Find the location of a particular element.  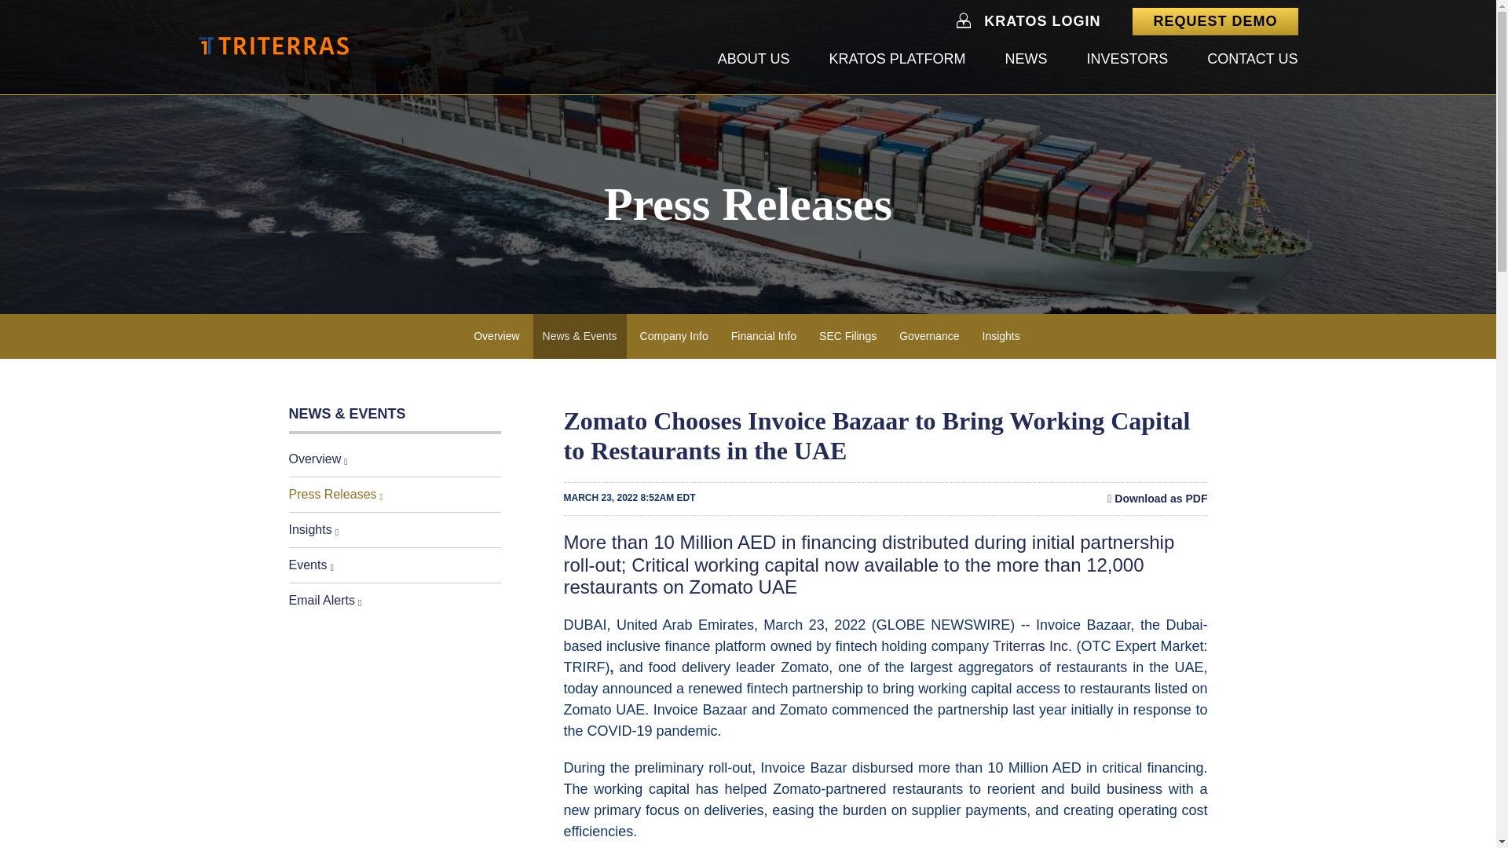

CONTACT US is located at coordinates (1252, 60).